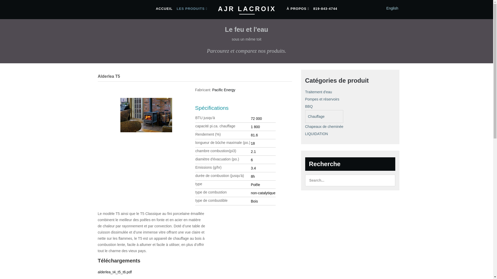 Image resolution: width=497 pixels, height=279 pixels. I want to click on 819-843-4744, so click(325, 9).